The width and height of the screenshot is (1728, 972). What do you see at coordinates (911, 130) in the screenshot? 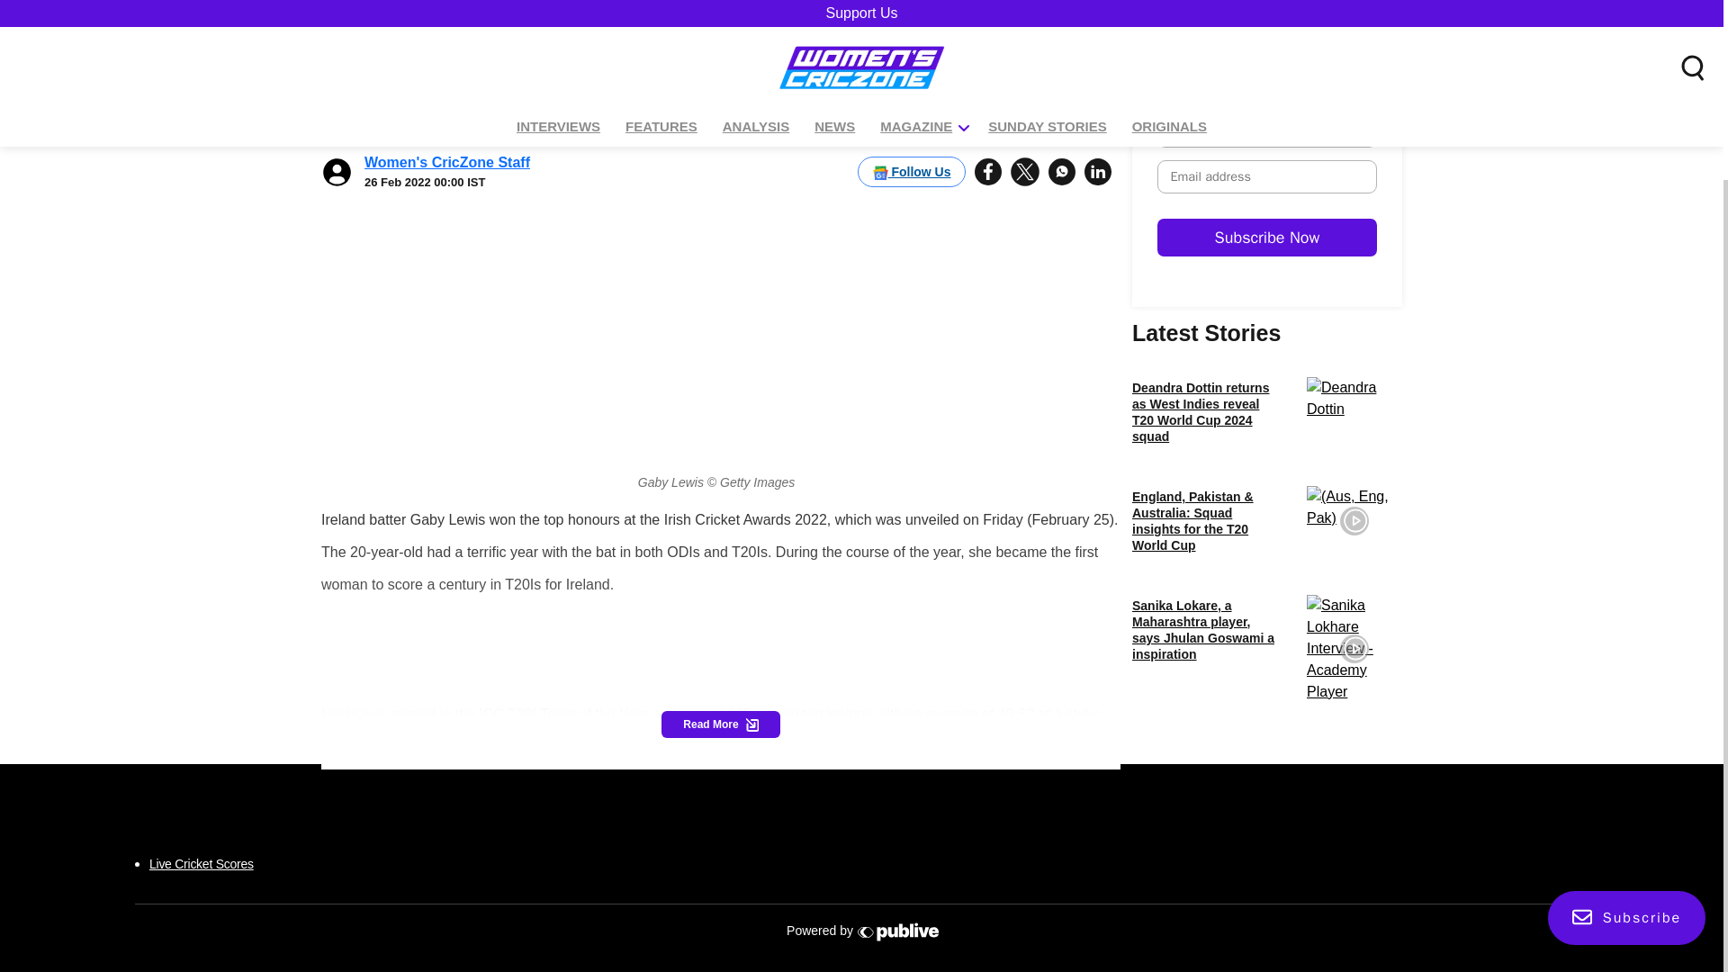
I see `Follow Us` at bounding box center [911, 130].